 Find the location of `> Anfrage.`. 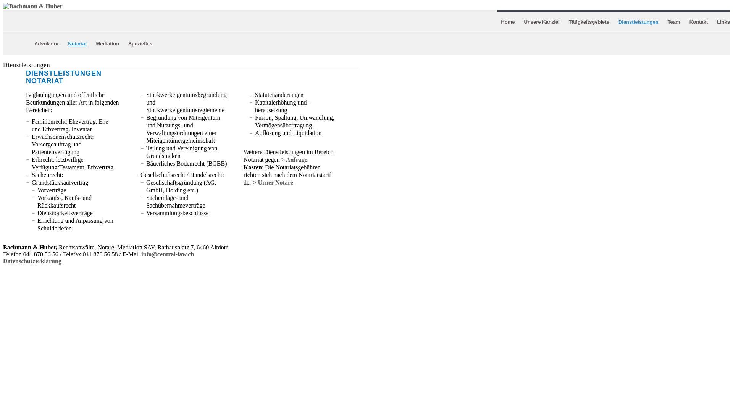

> Anfrage. is located at coordinates (295, 159).